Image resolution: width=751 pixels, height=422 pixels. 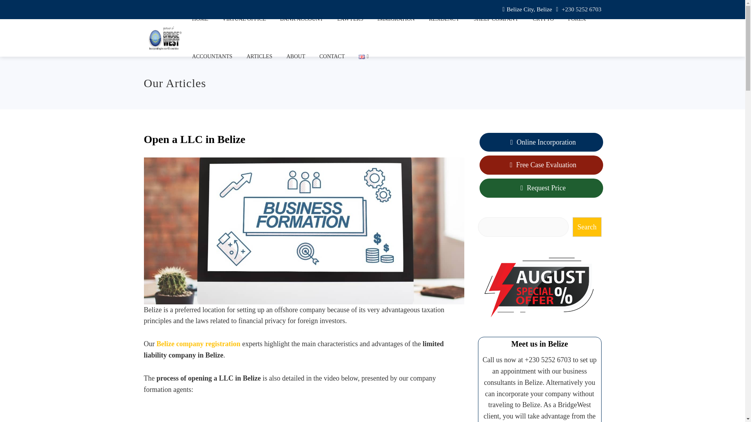 I want to click on VIRTUAL OFFICE, so click(x=244, y=19).